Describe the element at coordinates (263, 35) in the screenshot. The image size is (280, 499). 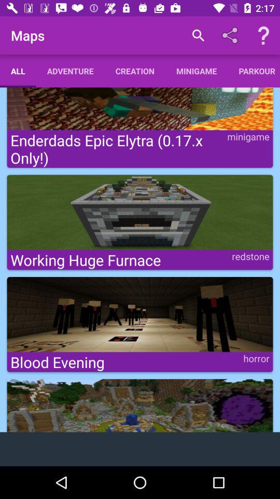
I see `turn off the app above the parkour item` at that location.